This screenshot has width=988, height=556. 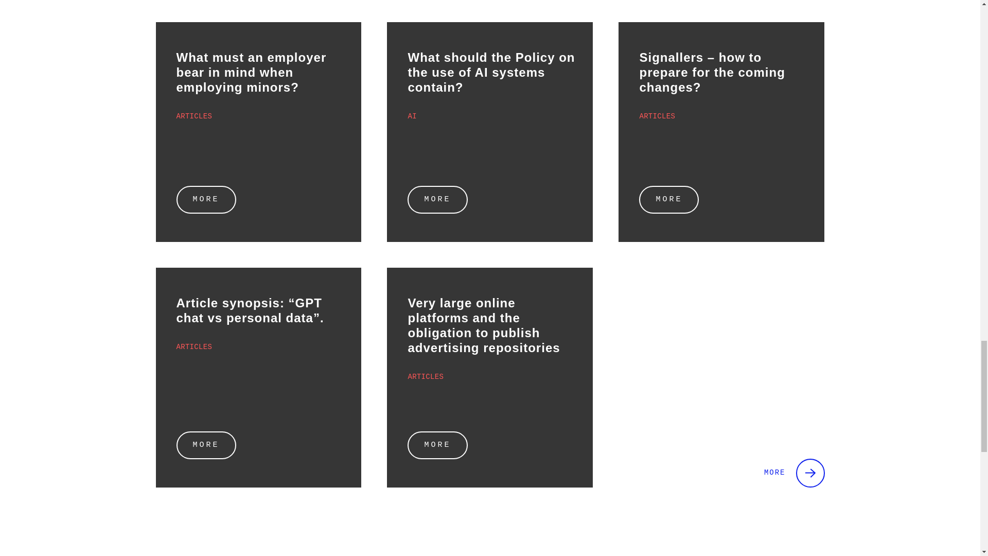 What do you see at coordinates (258, 132) in the screenshot?
I see `What must an employer bear in mind when employing minors?` at bounding box center [258, 132].